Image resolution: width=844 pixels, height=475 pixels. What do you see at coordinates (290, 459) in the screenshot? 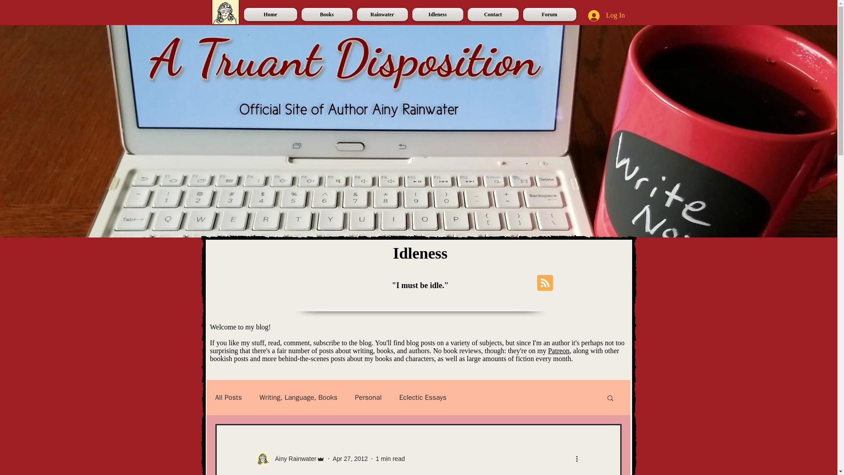
I see `Ainy Rainwater` at bounding box center [290, 459].